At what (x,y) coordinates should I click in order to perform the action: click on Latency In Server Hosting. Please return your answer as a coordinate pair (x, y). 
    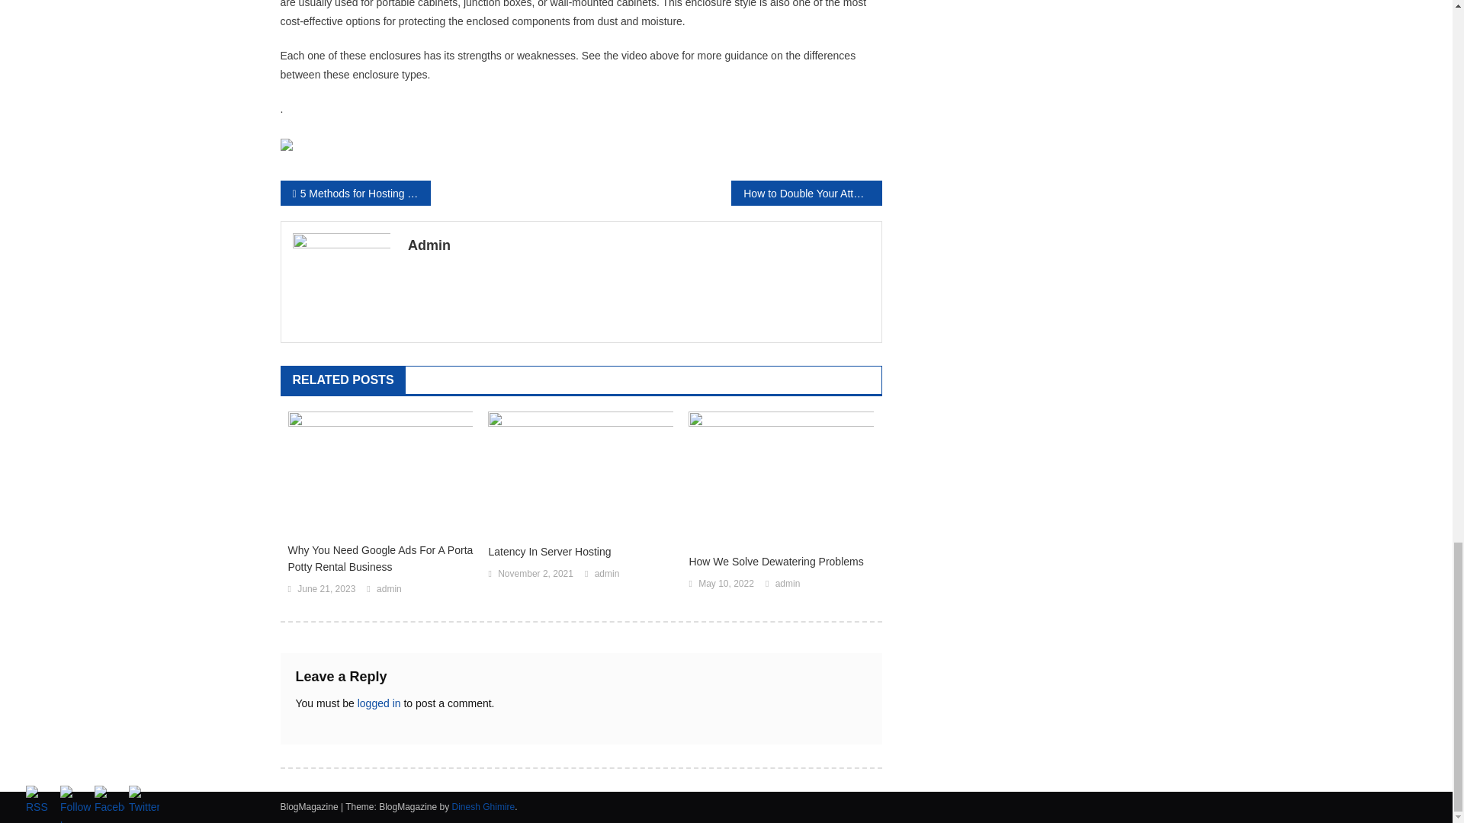
    Looking at the image, I should click on (580, 552).